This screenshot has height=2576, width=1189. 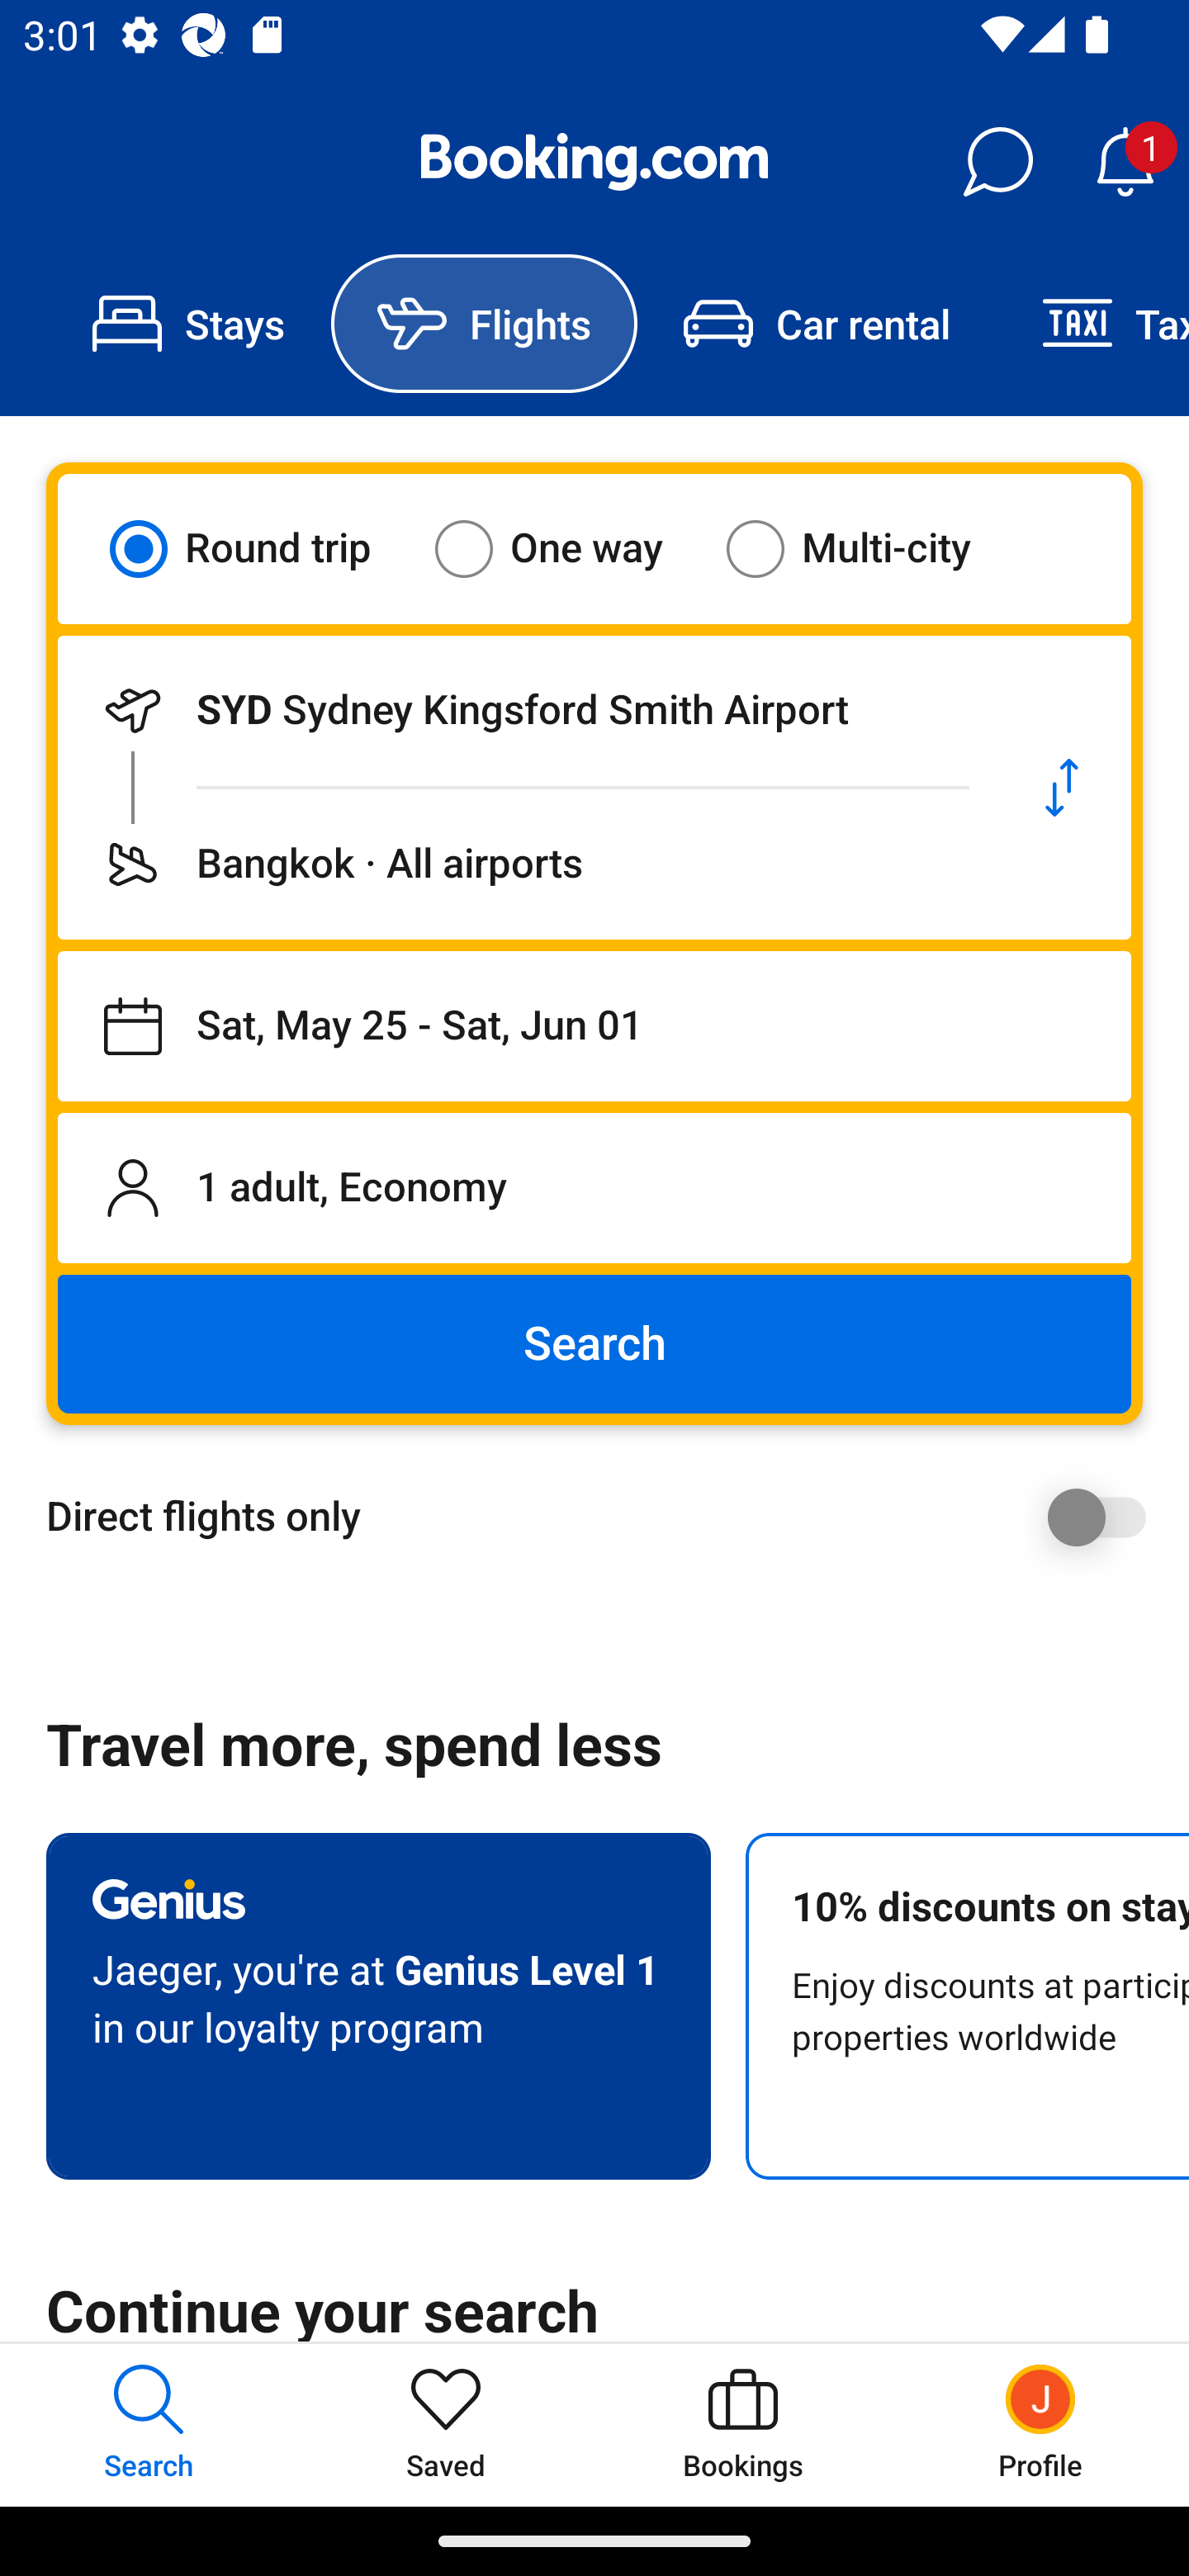 What do you see at coordinates (594, 1187) in the screenshot?
I see `1 adult, Economy` at bounding box center [594, 1187].